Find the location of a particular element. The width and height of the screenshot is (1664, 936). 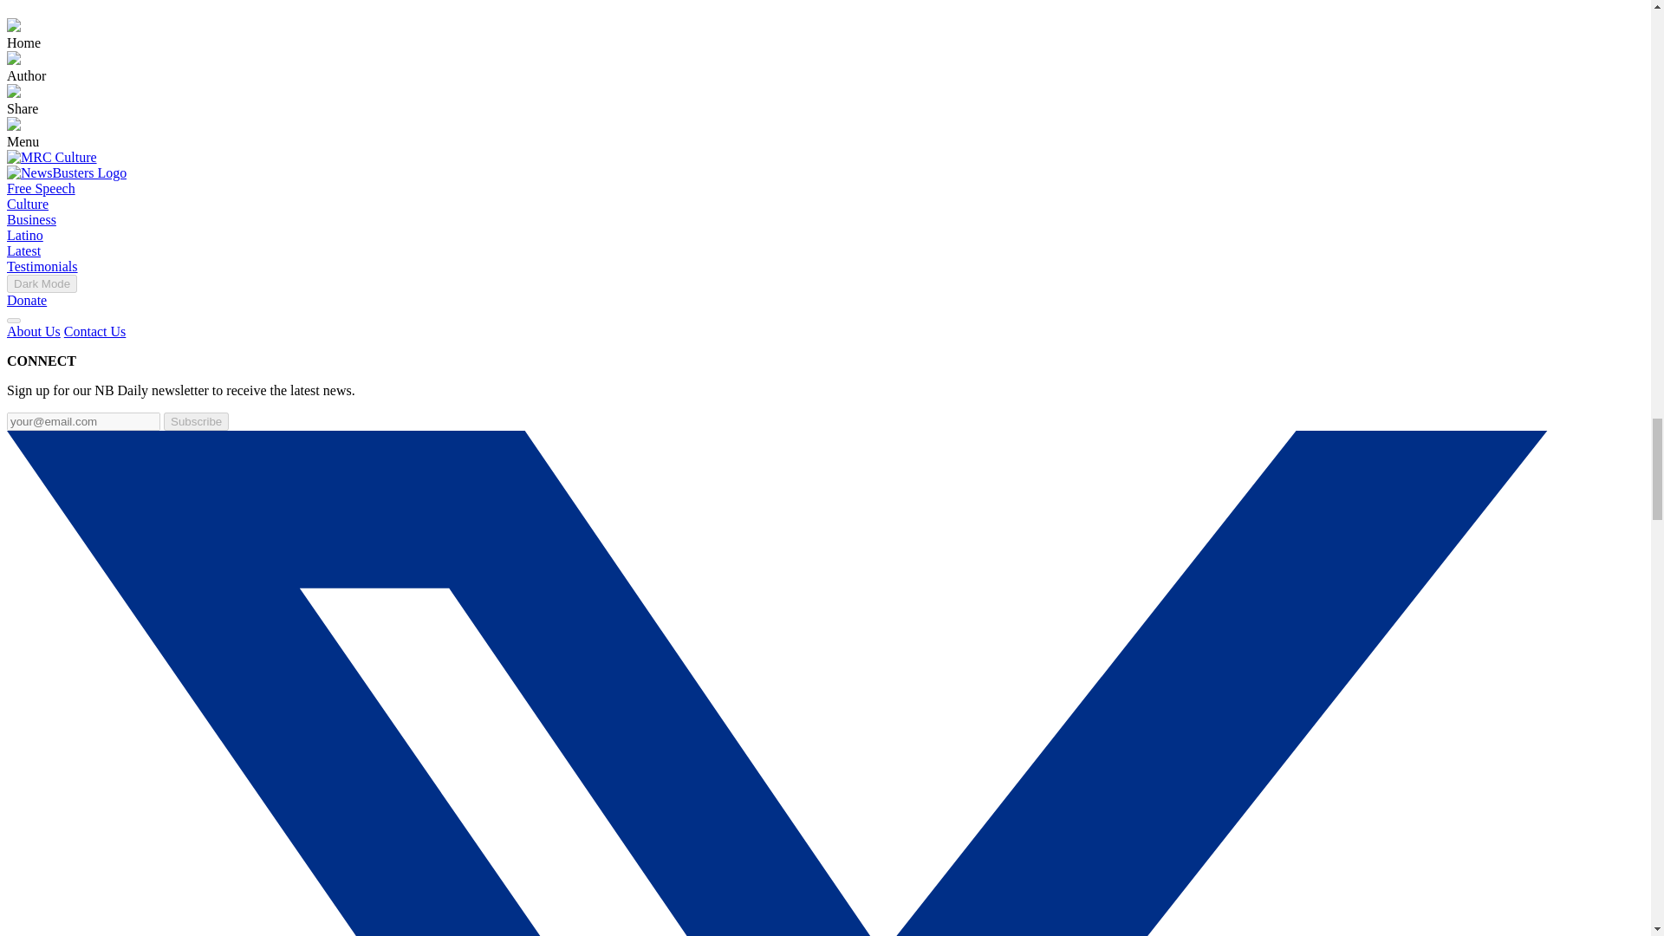

Donate is located at coordinates (26, 300).